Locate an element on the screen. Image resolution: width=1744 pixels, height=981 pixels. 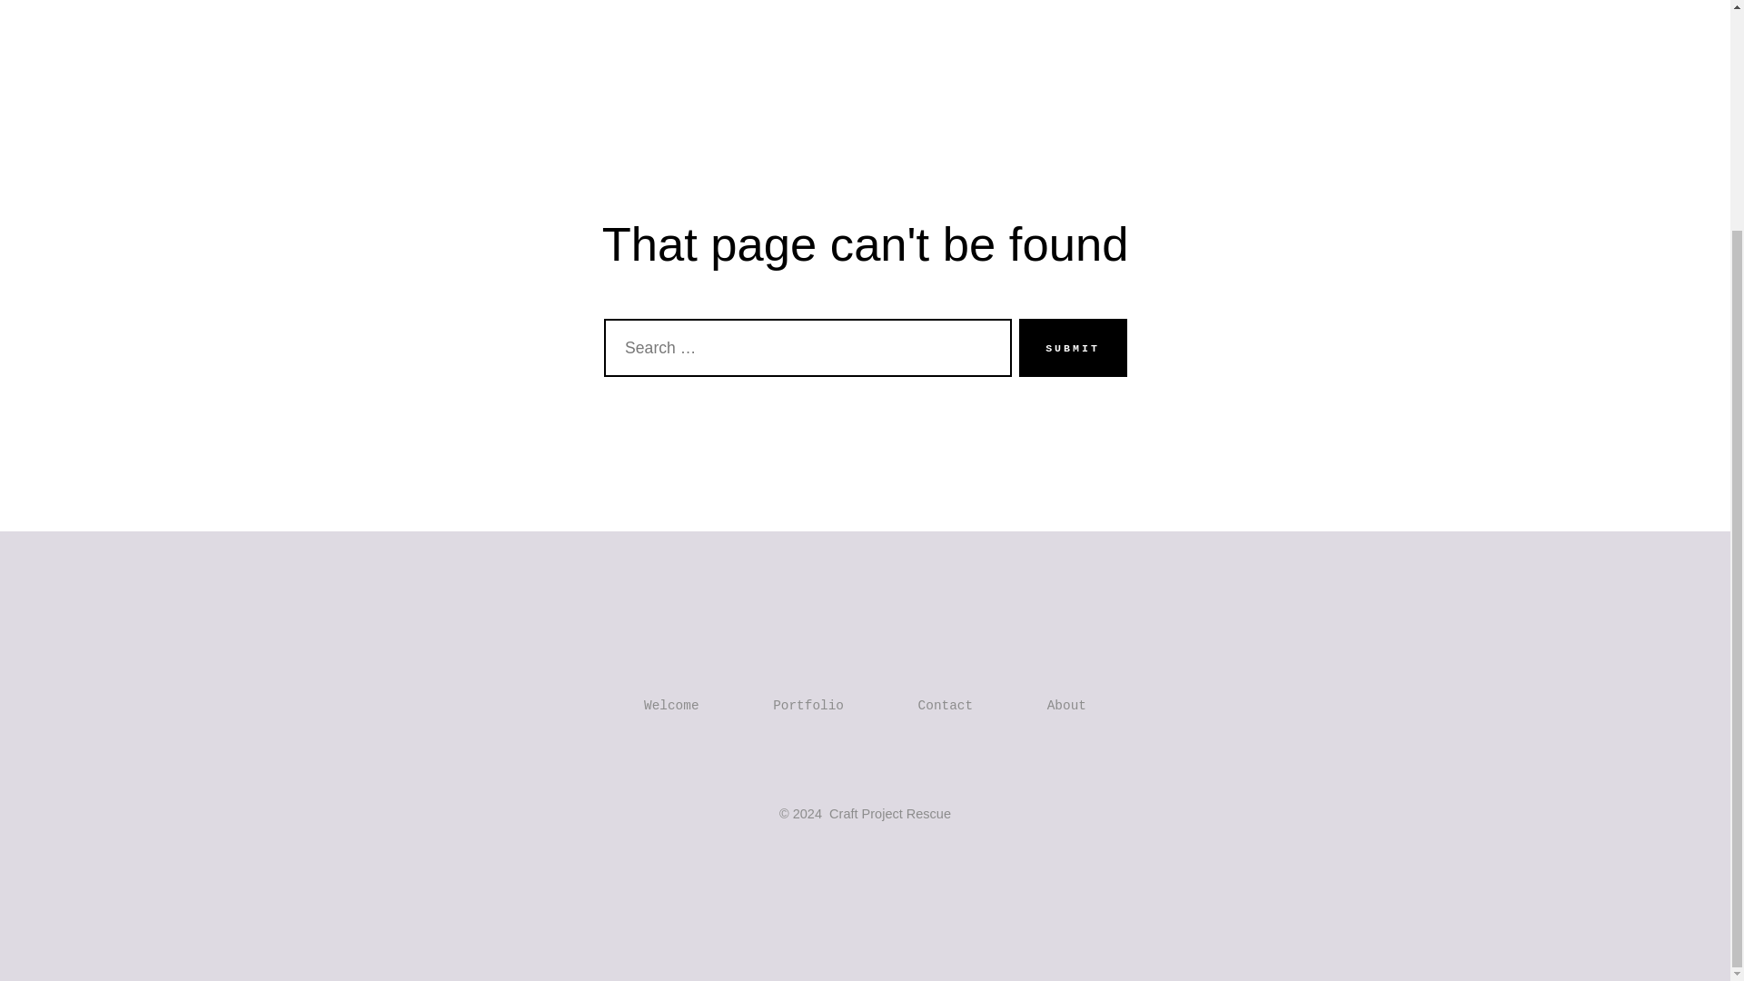
Welcome is located at coordinates (671, 705).